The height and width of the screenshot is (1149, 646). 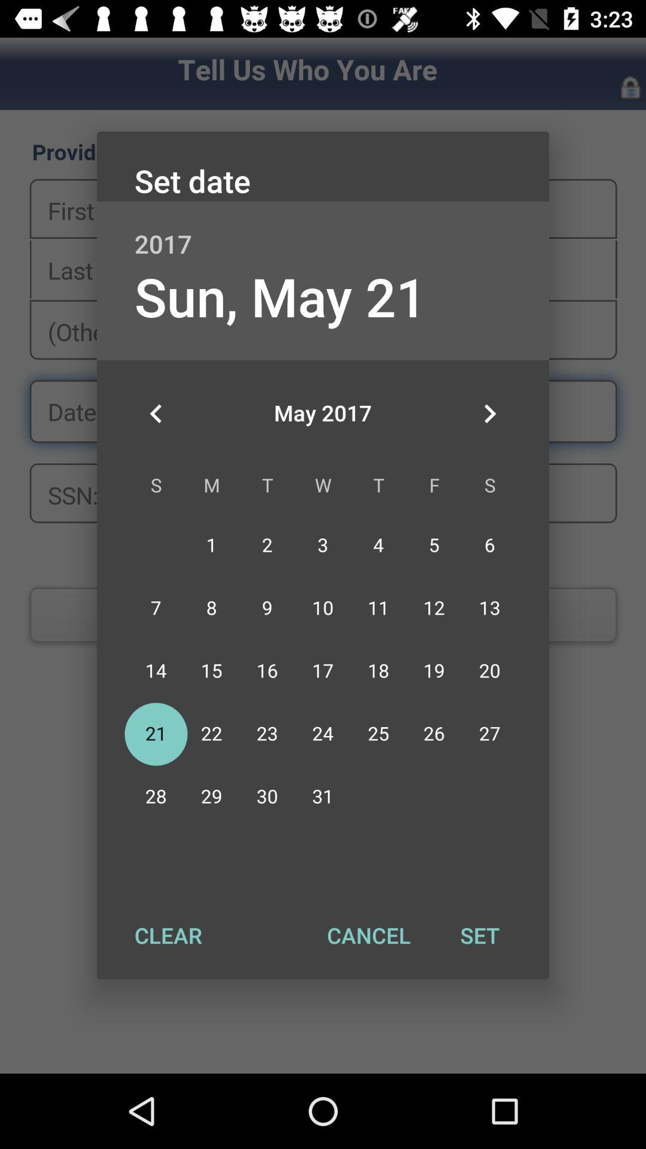 I want to click on turn off the sun, may 21 icon, so click(x=280, y=296).